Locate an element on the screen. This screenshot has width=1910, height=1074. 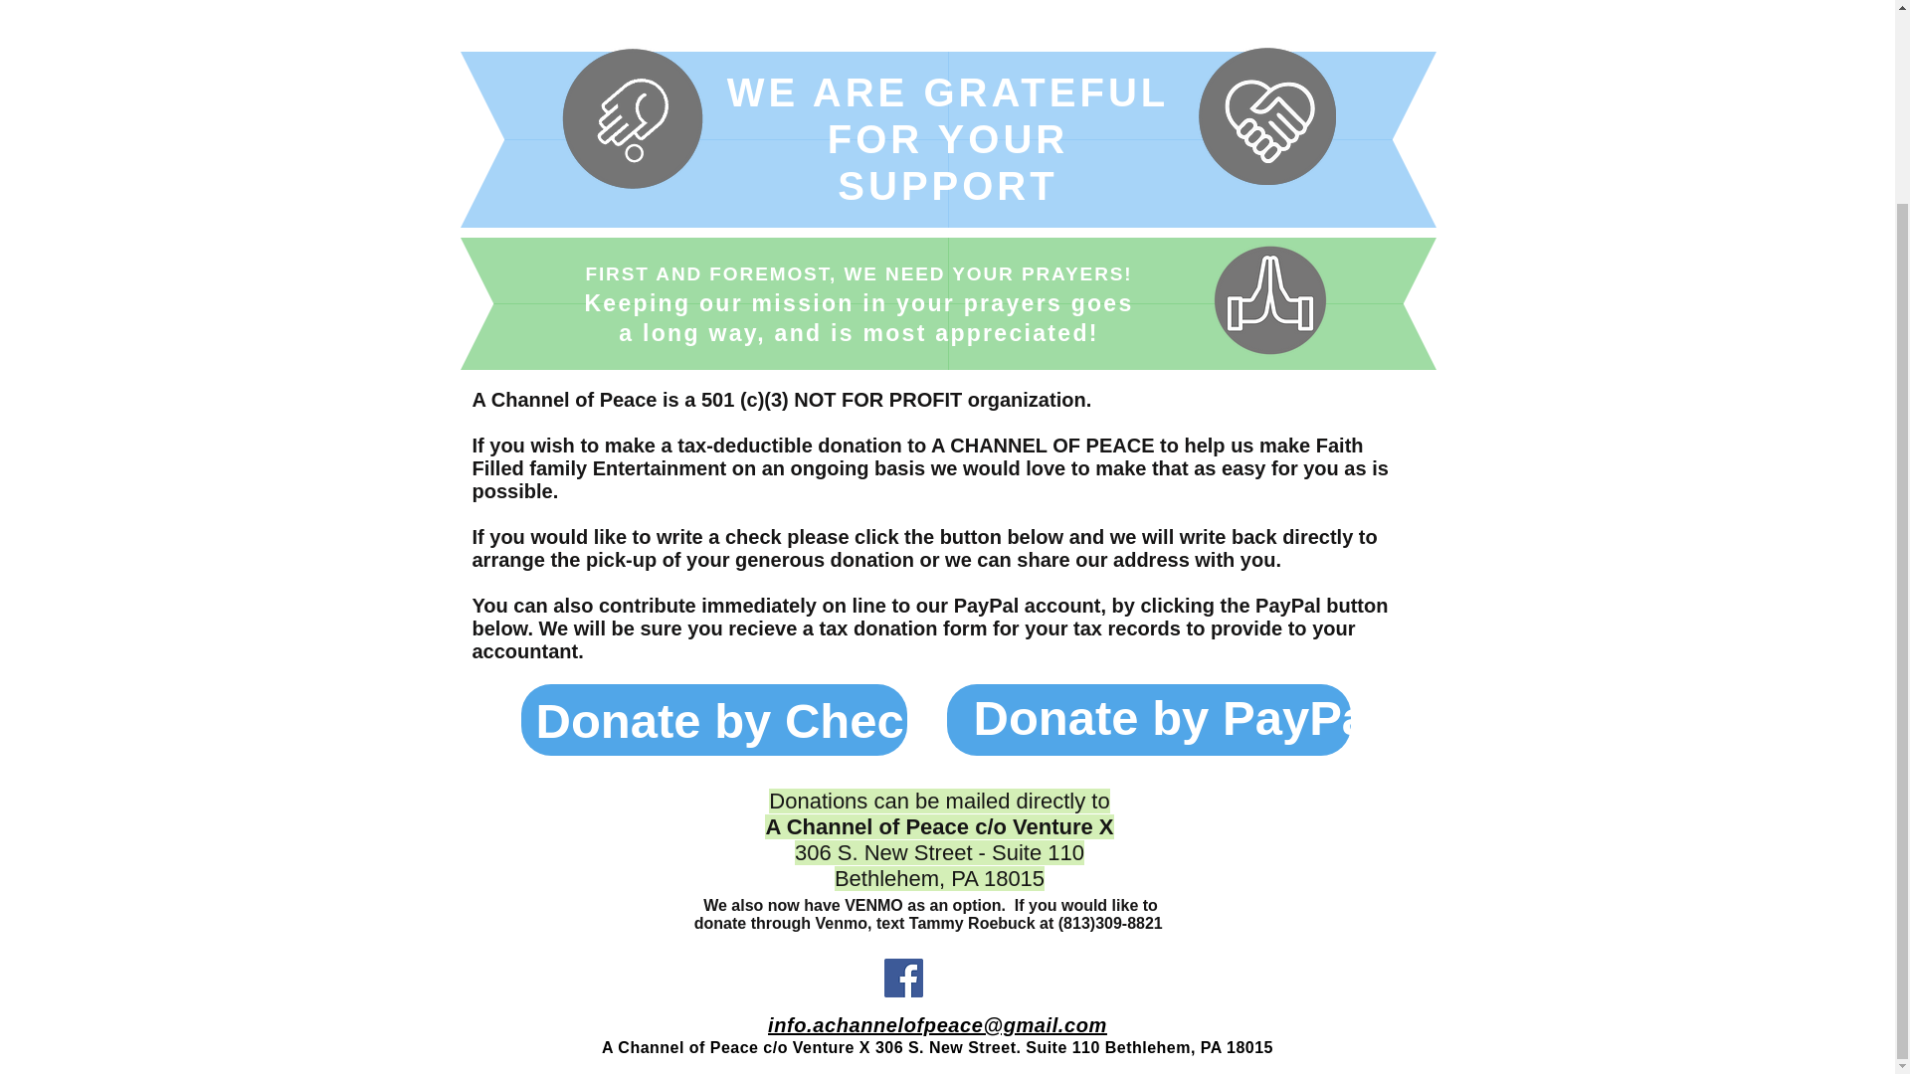
Twitter Follow is located at coordinates (990, 979).